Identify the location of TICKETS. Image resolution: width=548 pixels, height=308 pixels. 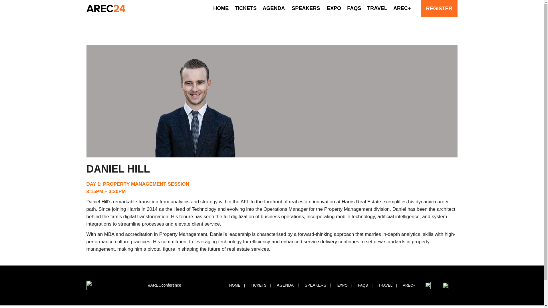
(245, 9).